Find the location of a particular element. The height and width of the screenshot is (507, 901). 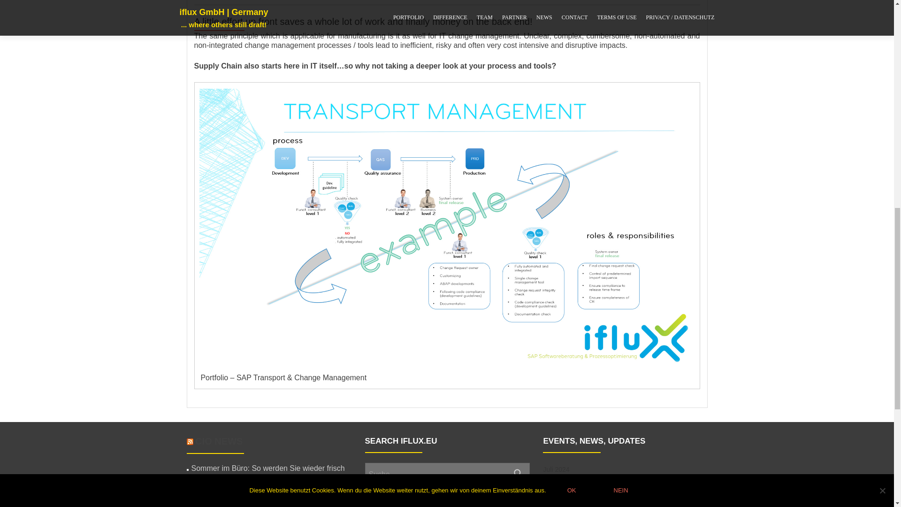

CIO NEWS is located at coordinates (219, 441).